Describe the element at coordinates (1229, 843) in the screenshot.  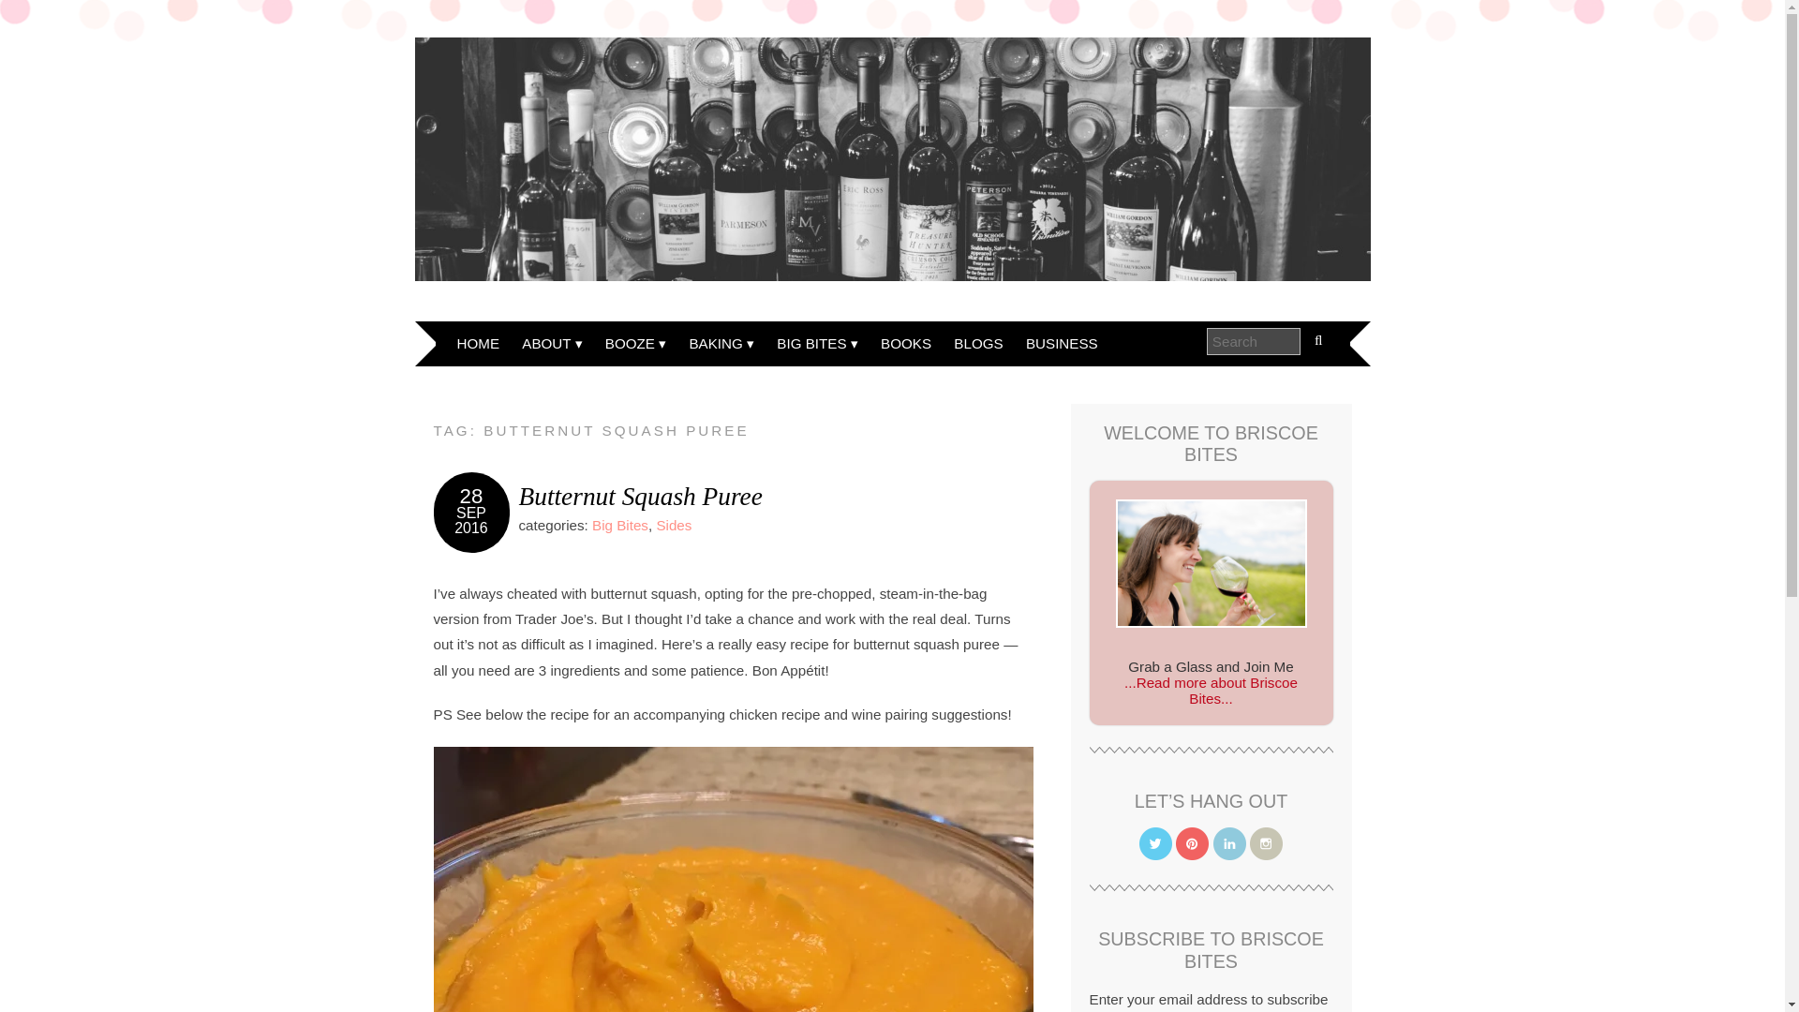
I see `LinkedIn` at that location.